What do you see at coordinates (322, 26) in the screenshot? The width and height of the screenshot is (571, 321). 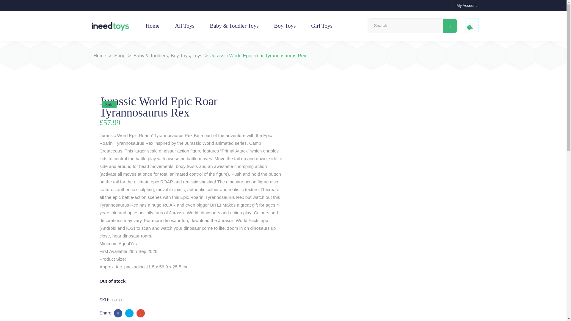 I see `Girl Toys` at bounding box center [322, 26].